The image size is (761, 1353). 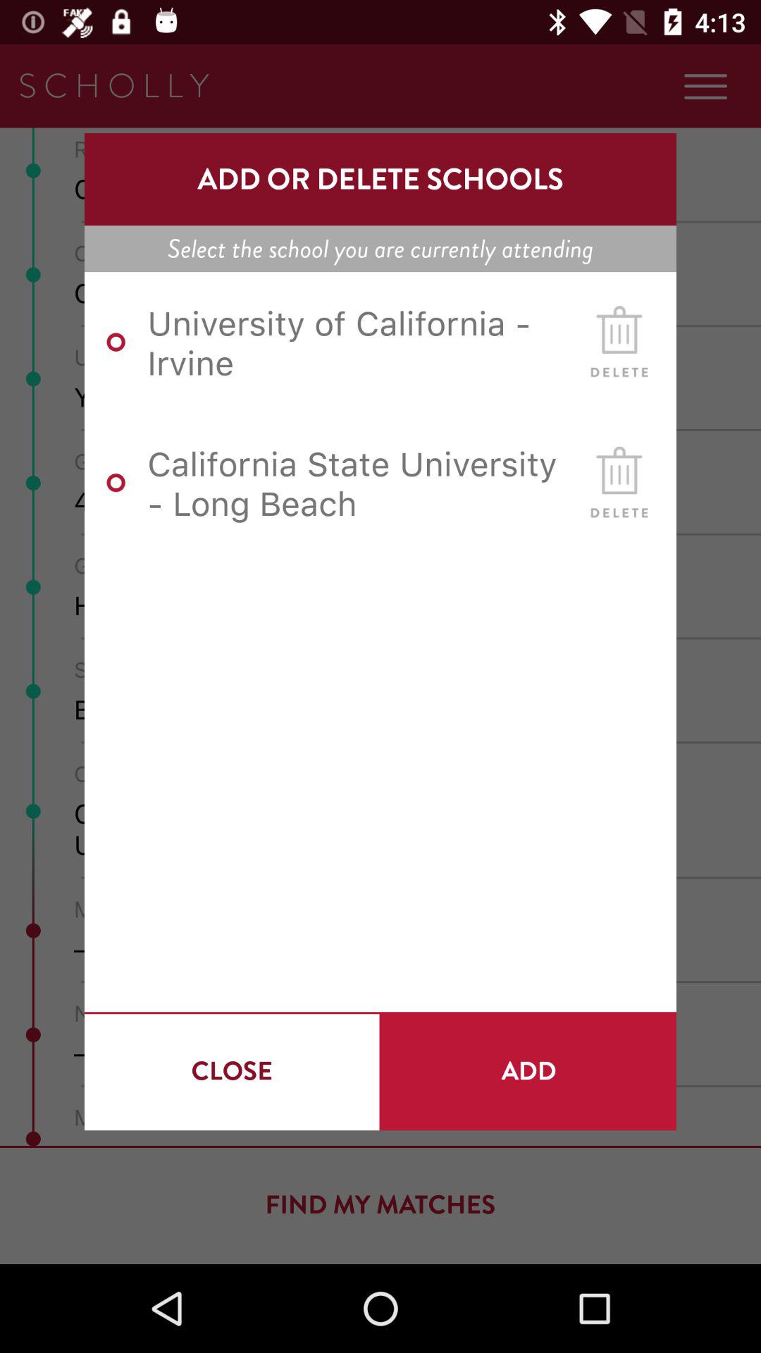 What do you see at coordinates (232, 1071) in the screenshot?
I see `press icon below california state university item` at bounding box center [232, 1071].